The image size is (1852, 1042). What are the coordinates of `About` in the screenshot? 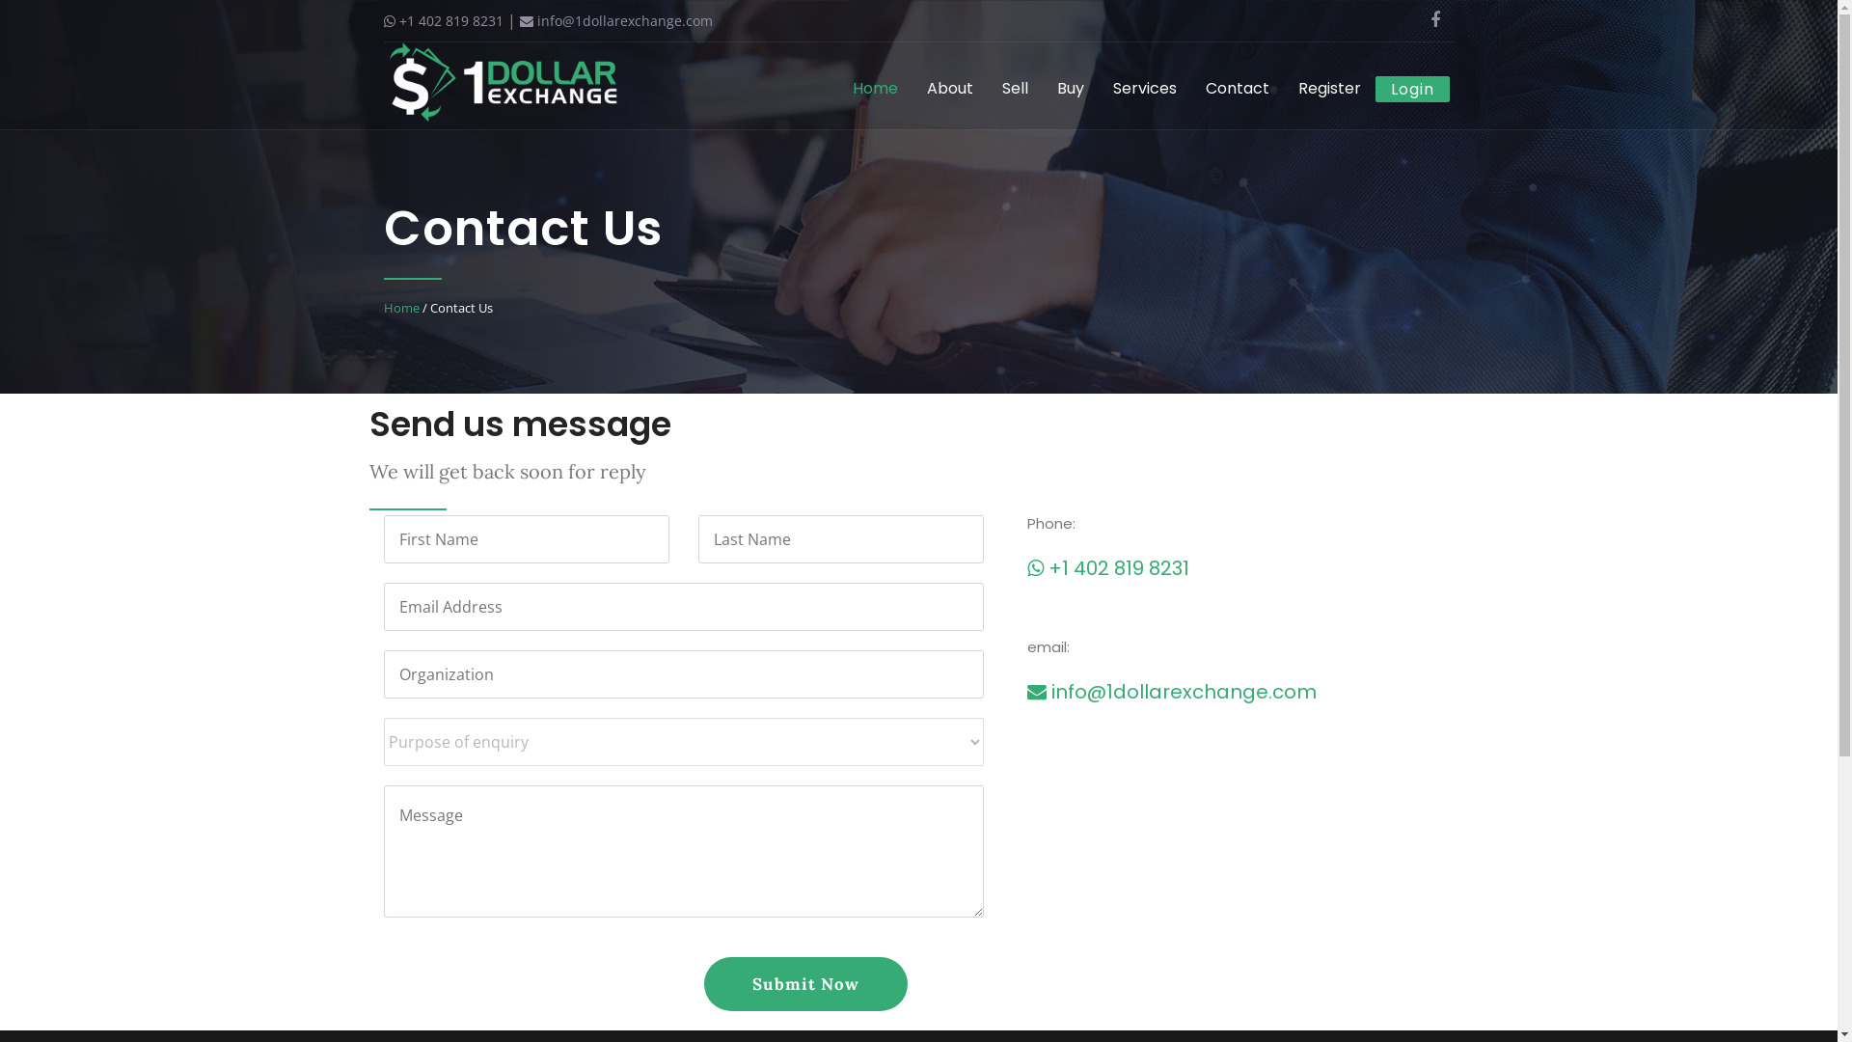 It's located at (950, 89).